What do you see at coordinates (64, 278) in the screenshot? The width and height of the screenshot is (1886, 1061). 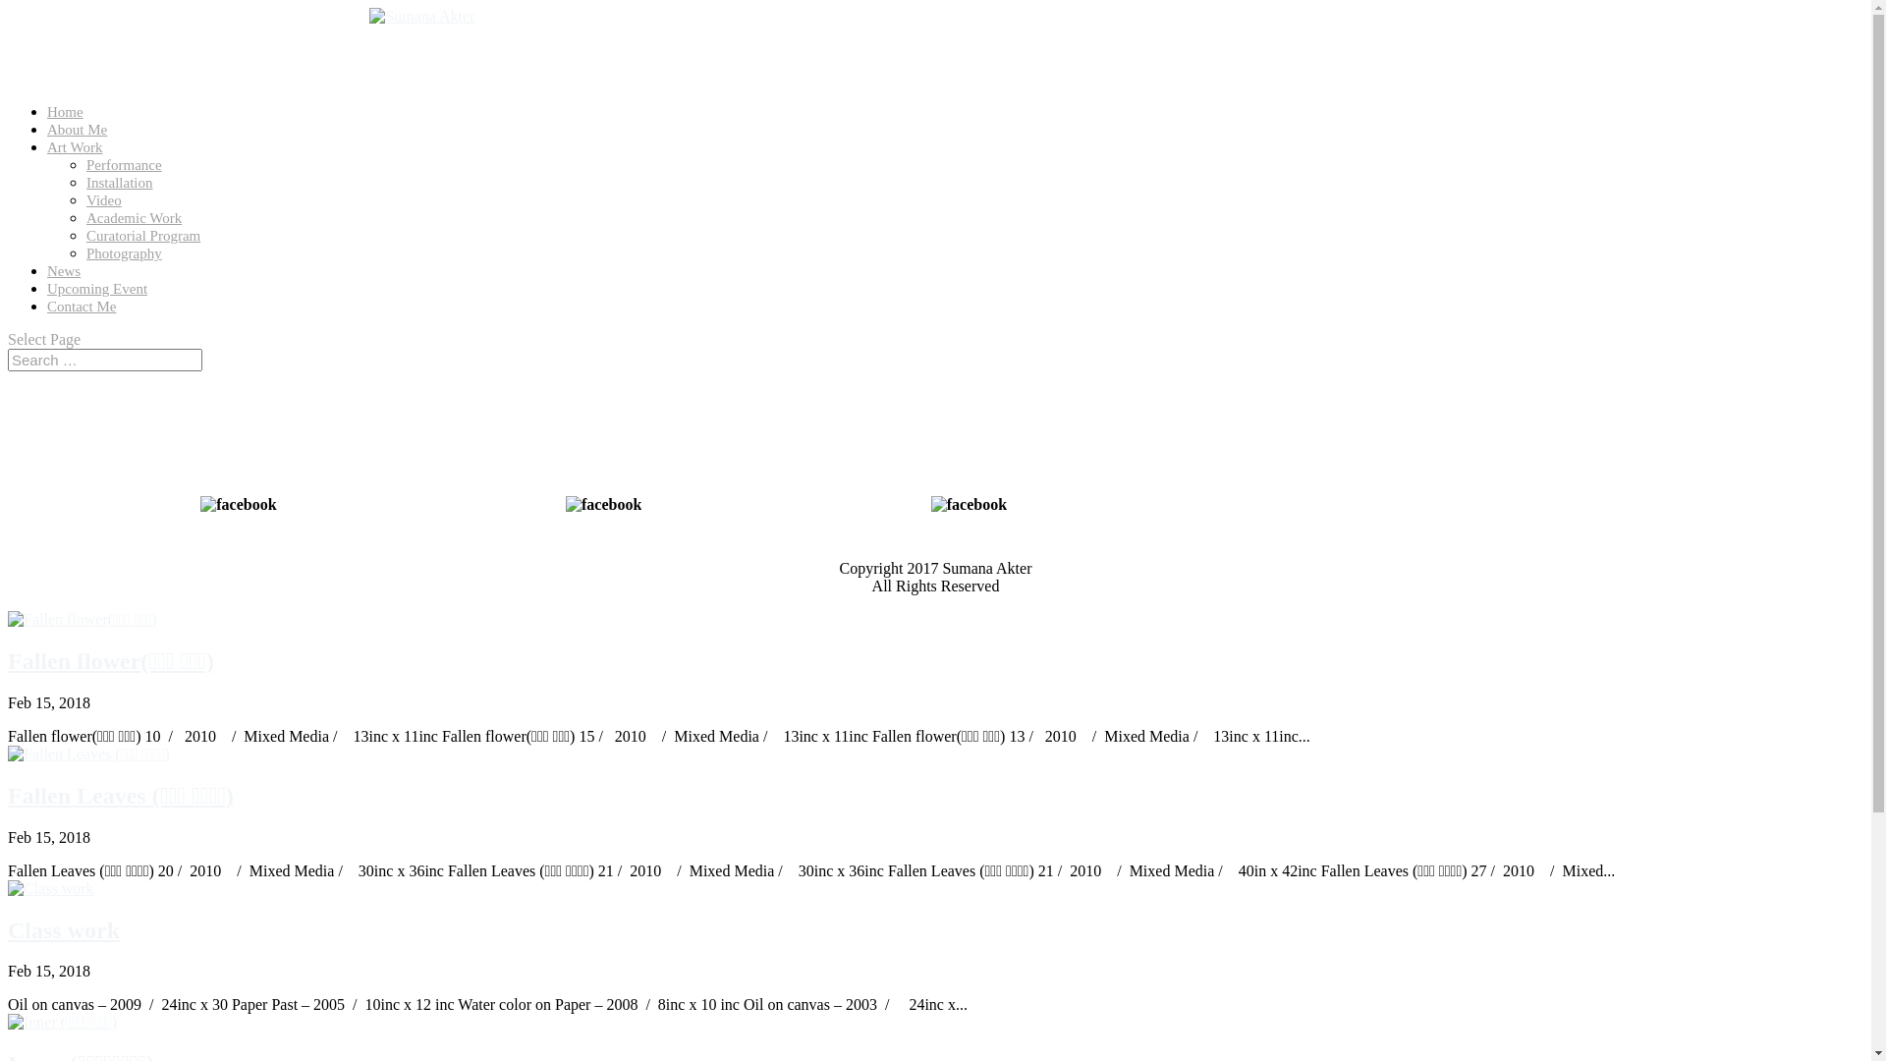 I see `News` at bounding box center [64, 278].